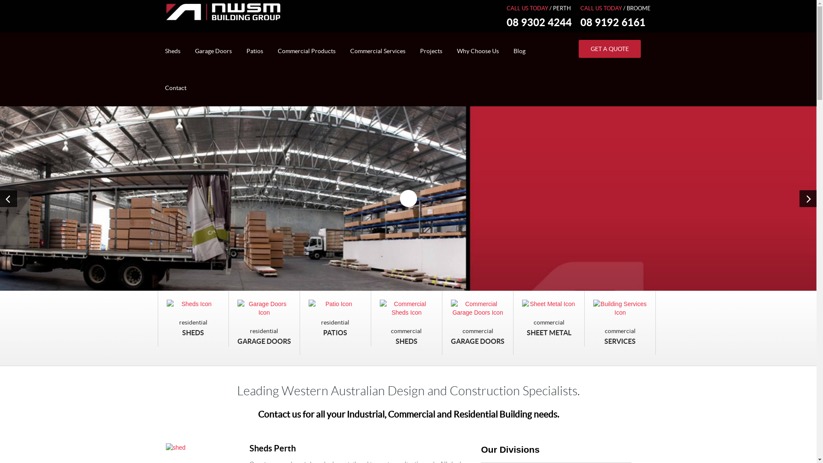 The width and height of the screenshot is (823, 463). Describe the element at coordinates (519, 51) in the screenshot. I see `Blog` at that location.